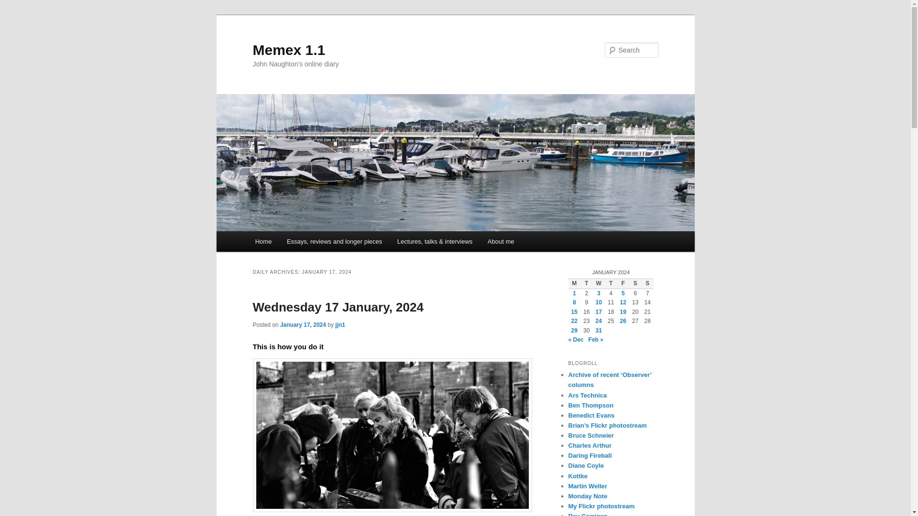 The image size is (918, 516). What do you see at coordinates (599, 302) in the screenshot?
I see `10` at bounding box center [599, 302].